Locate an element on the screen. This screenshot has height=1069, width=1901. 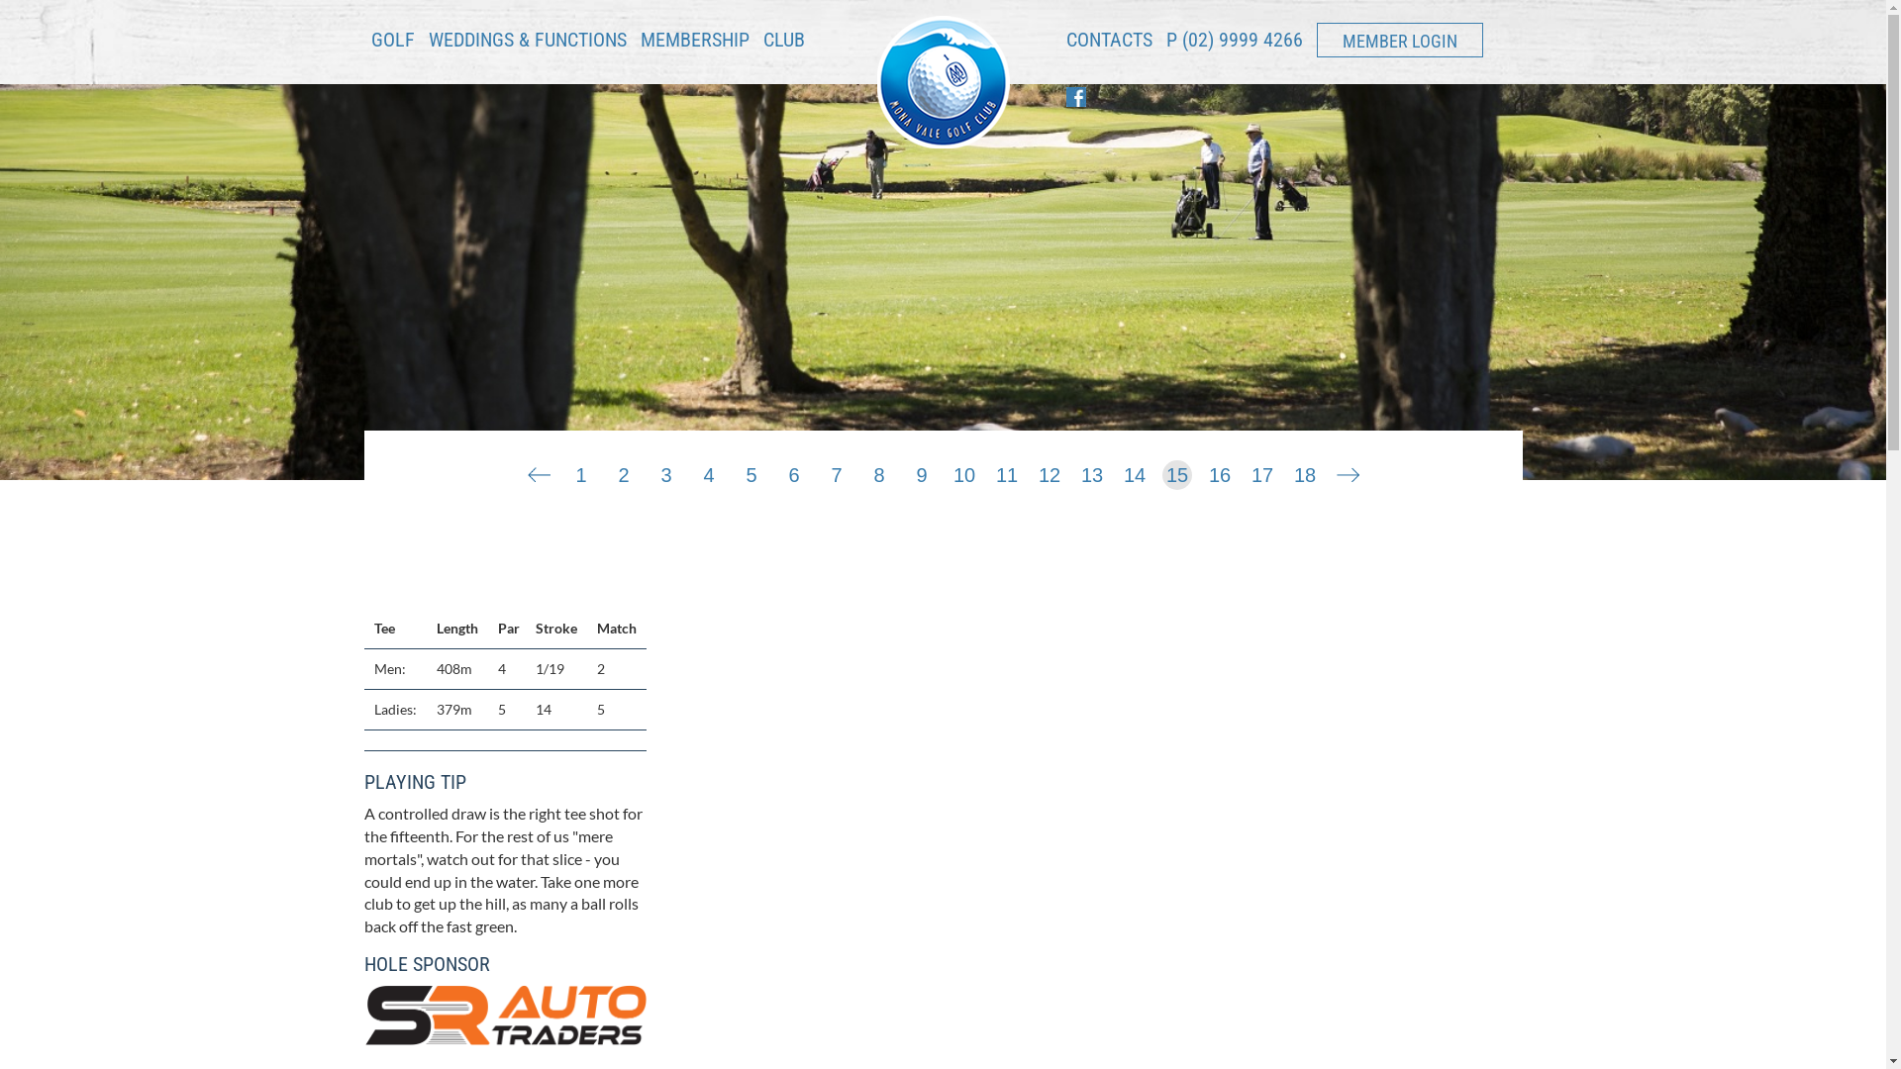
MEMBERSHIP is located at coordinates (694, 40).